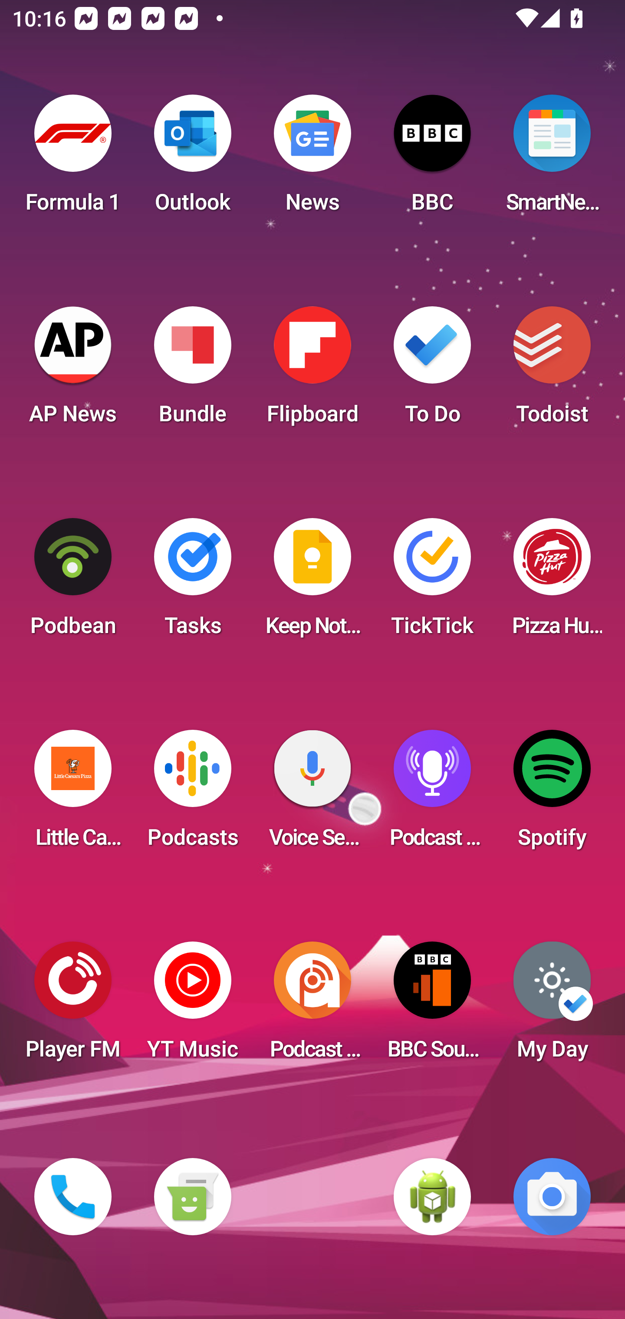 The height and width of the screenshot is (1319, 625). Describe the element at coordinates (432, 794) in the screenshot. I see `Podcast Player` at that location.